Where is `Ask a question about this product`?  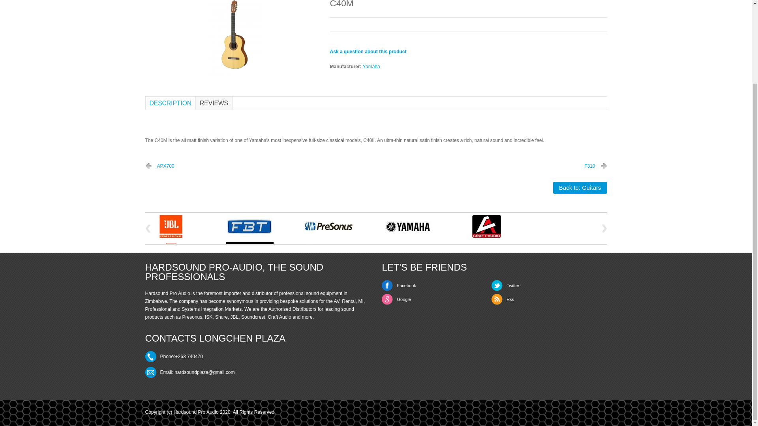 Ask a question about this product is located at coordinates (368, 51).